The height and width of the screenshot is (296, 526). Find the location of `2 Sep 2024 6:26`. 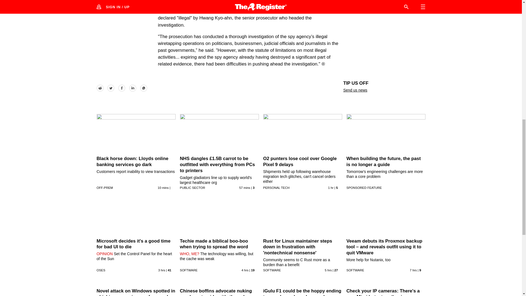

2 Sep 2024 6:26 is located at coordinates (328, 270).